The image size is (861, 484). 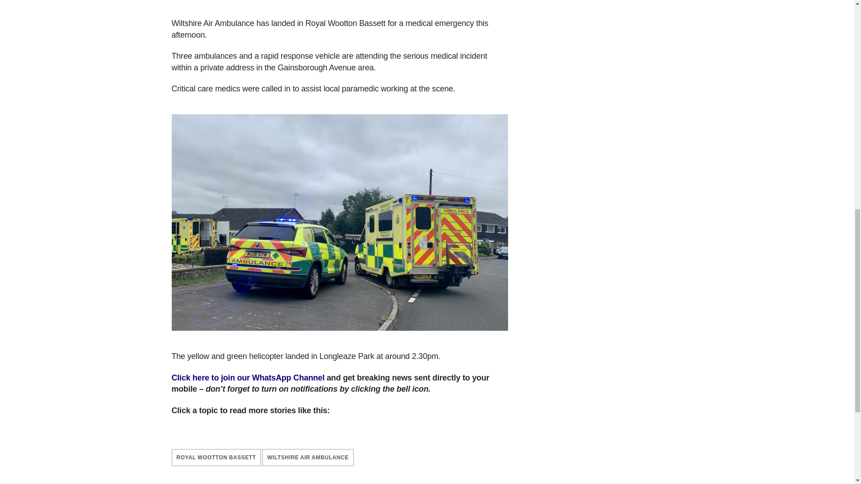 What do you see at coordinates (308, 458) in the screenshot?
I see `WILTSHIRE AIR AMBULANCE` at bounding box center [308, 458].